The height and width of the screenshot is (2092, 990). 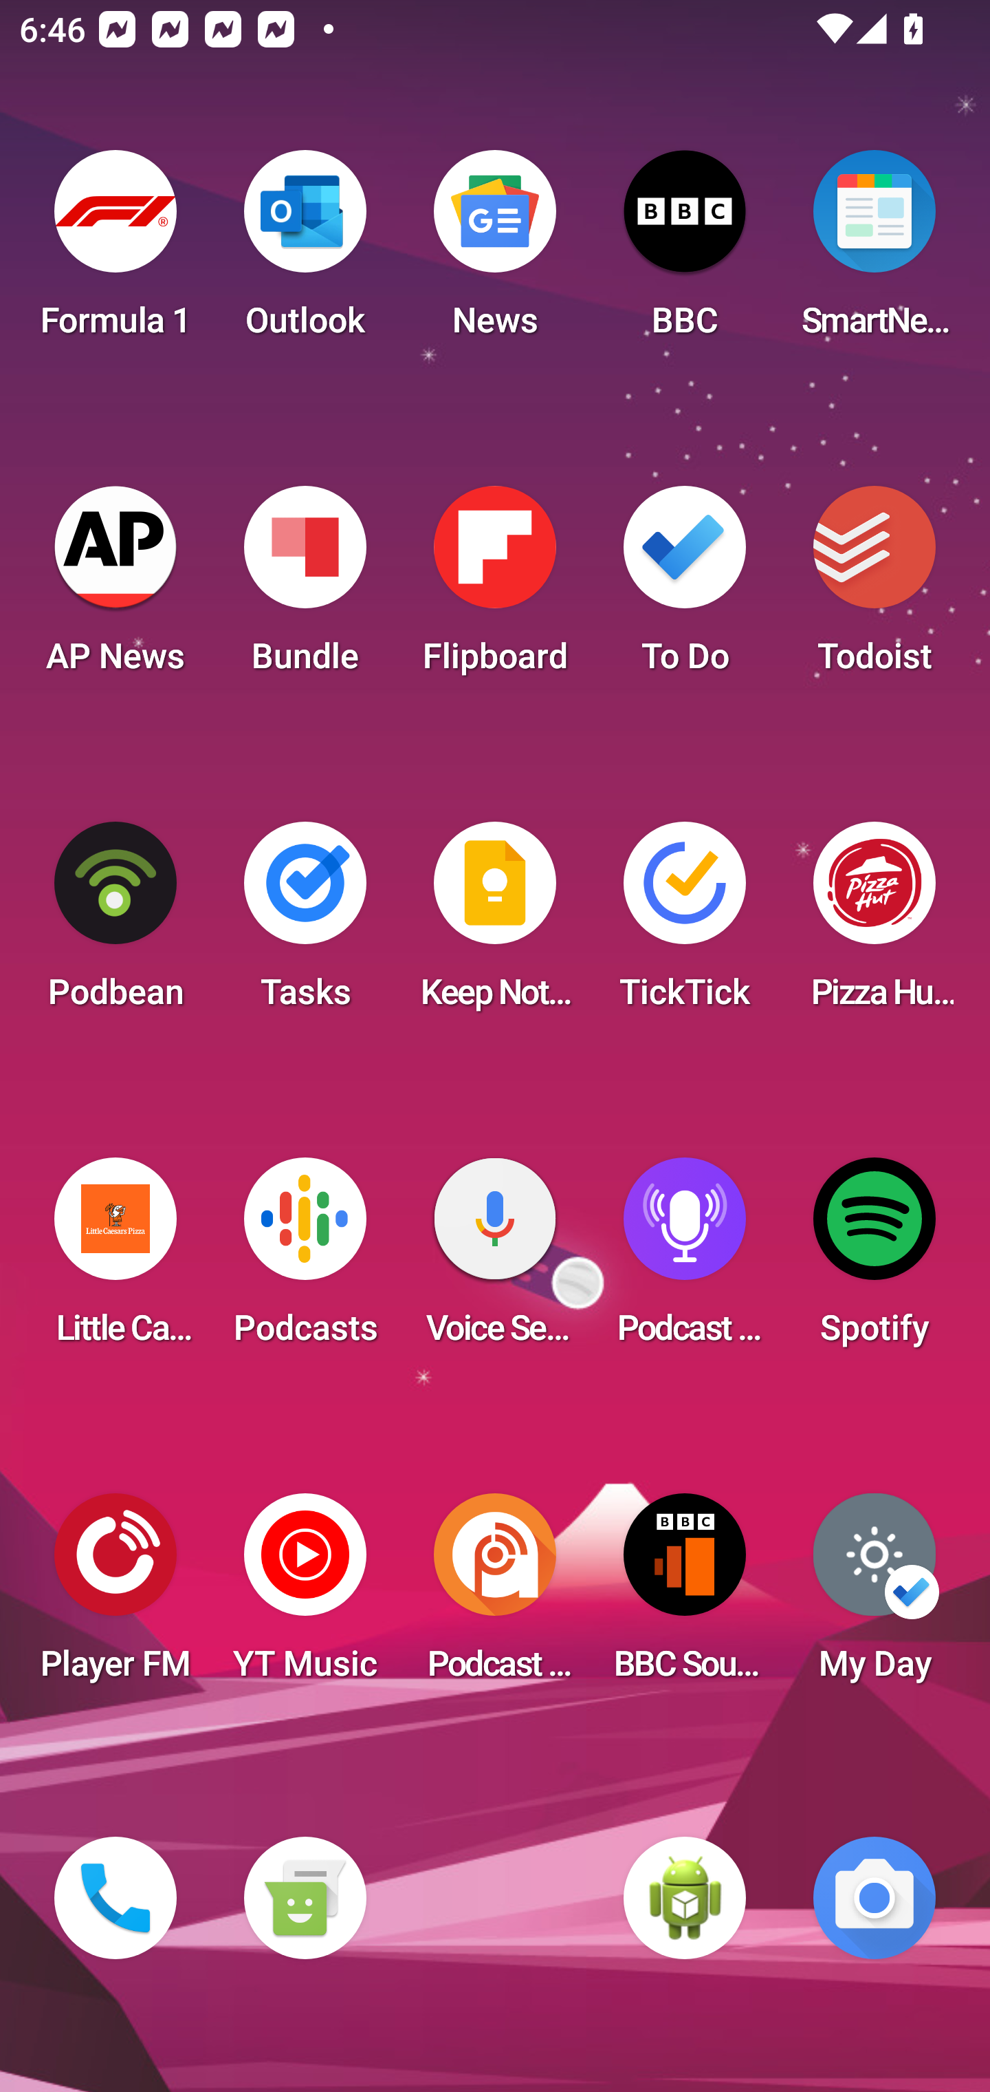 What do you see at coordinates (115, 1595) in the screenshot?
I see `Player FM` at bounding box center [115, 1595].